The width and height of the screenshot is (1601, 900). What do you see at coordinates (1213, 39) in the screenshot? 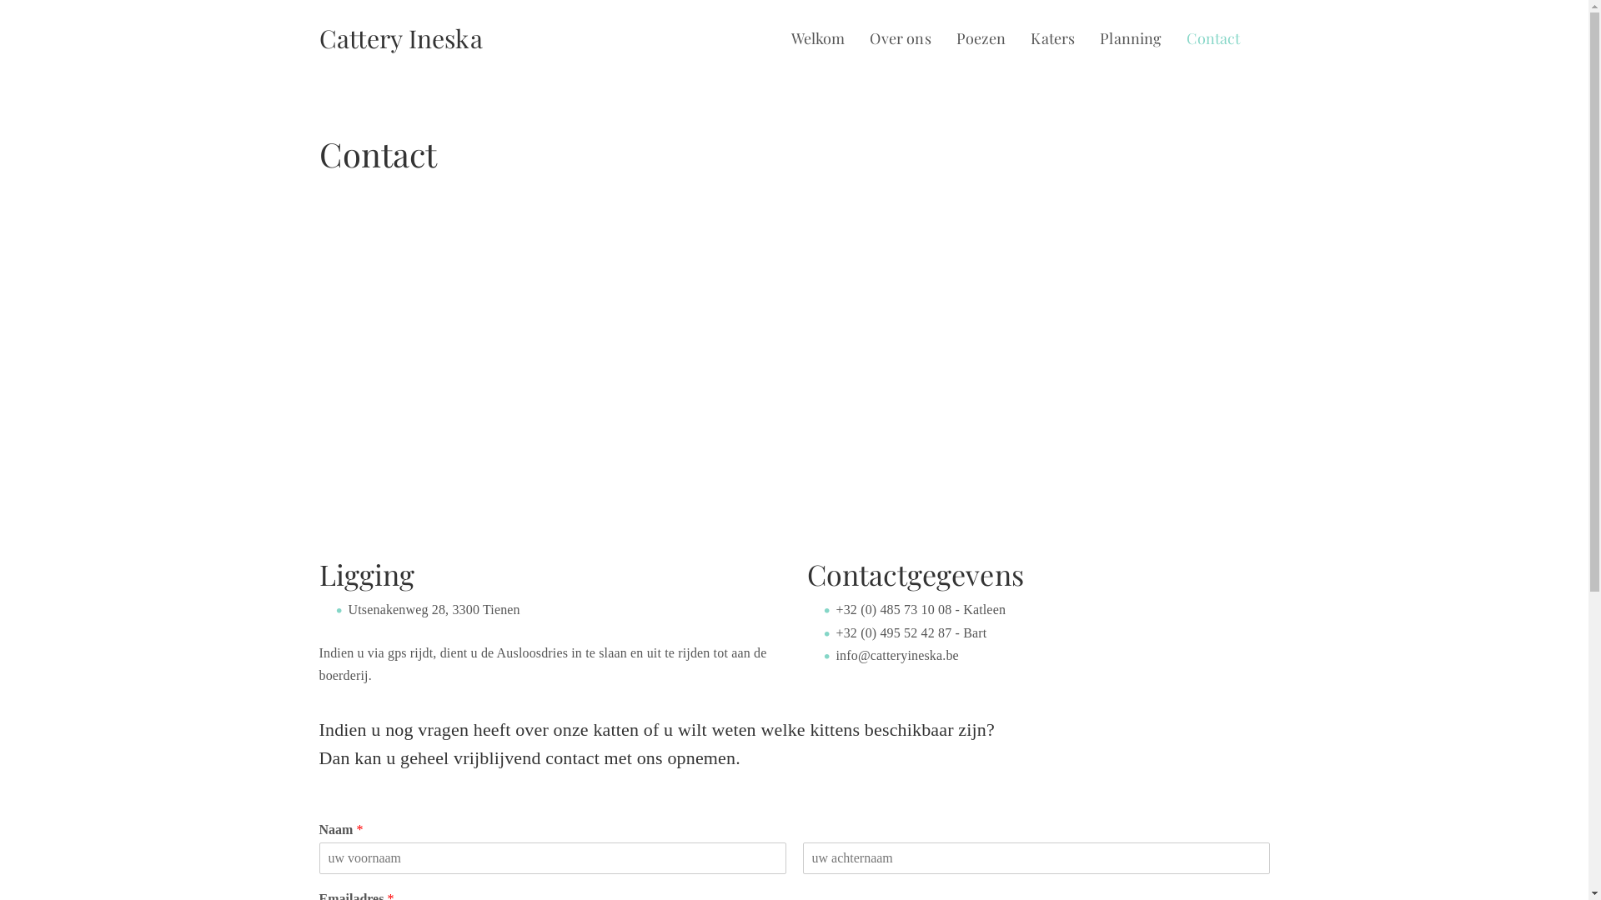
I see `Contact` at bounding box center [1213, 39].